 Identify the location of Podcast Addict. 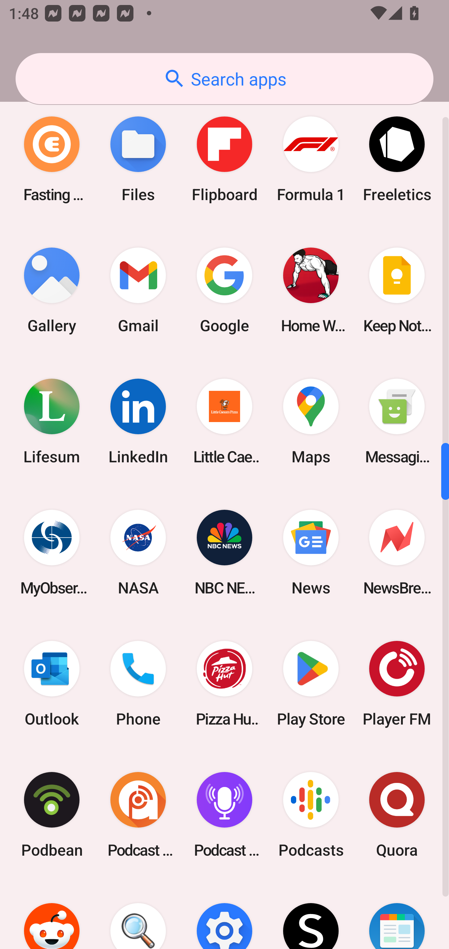
(138, 815).